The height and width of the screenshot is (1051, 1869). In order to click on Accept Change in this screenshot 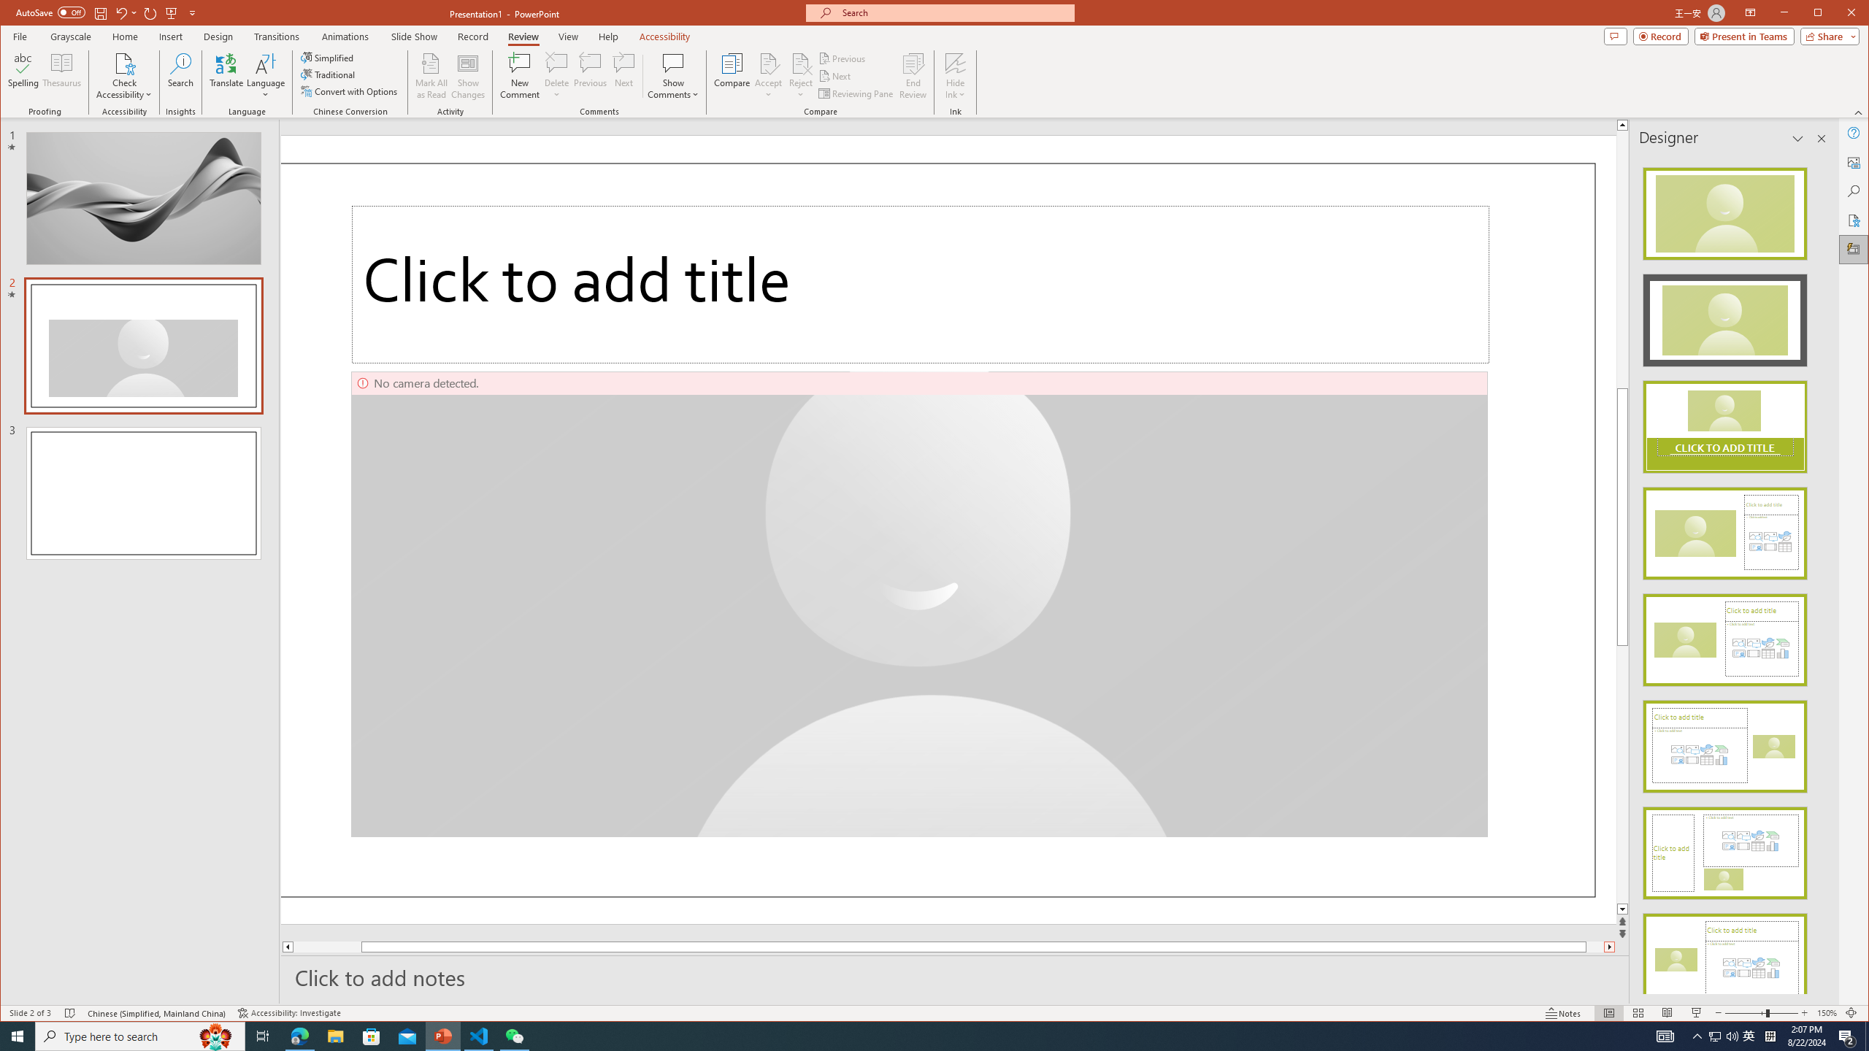, I will do `click(769, 63)`.